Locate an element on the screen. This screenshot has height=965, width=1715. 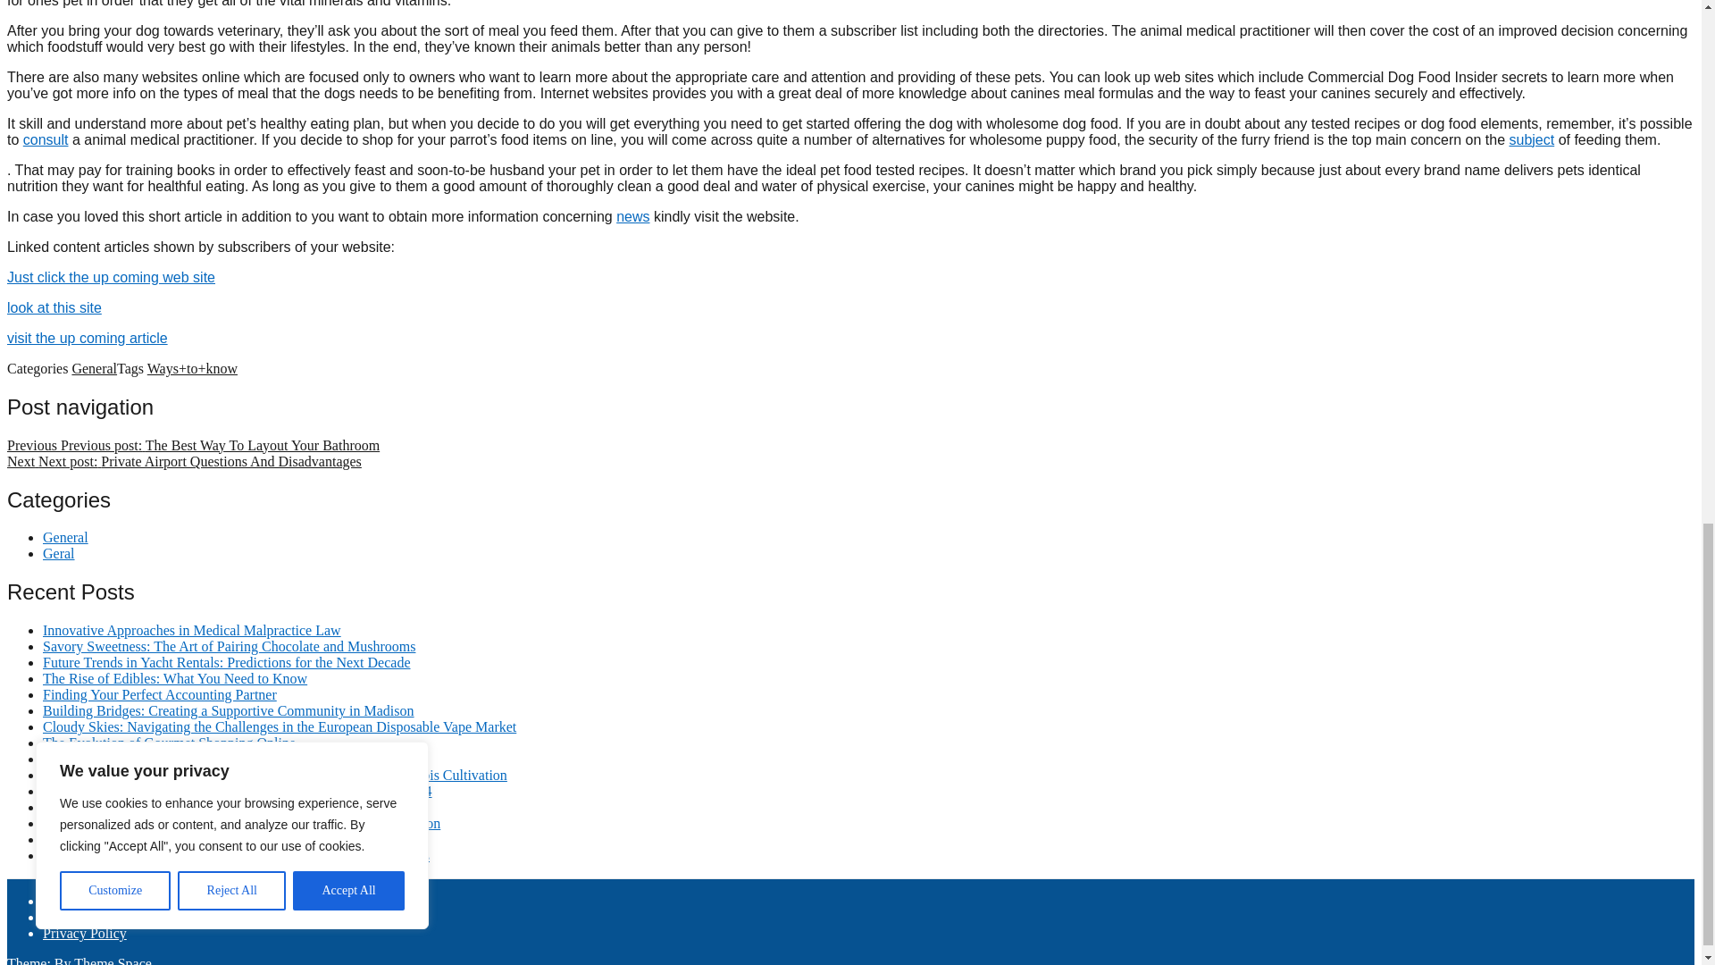
The Rise of Edibles: What You Need to Know is located at coordinates (175, 677).